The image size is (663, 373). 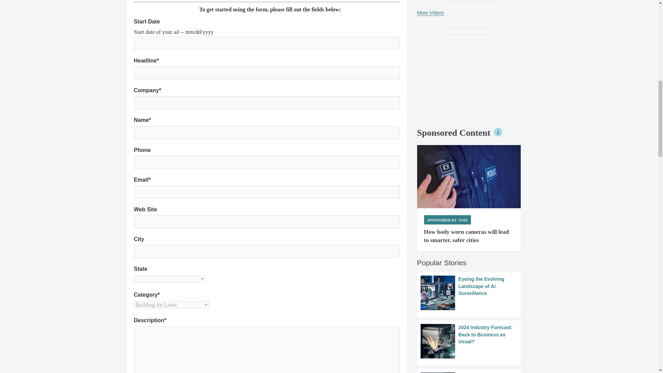 I want to click on Eyeing the Evolving Landscape of AI Surveillance, so click(x=469, y=293).